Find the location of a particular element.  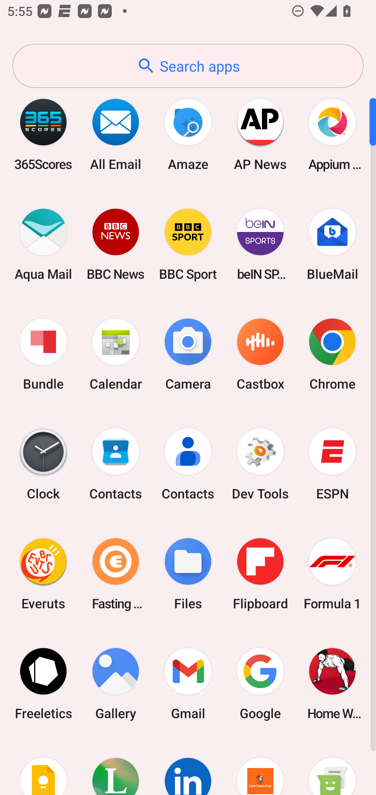

Contacts is located at coordinates (188, 464).